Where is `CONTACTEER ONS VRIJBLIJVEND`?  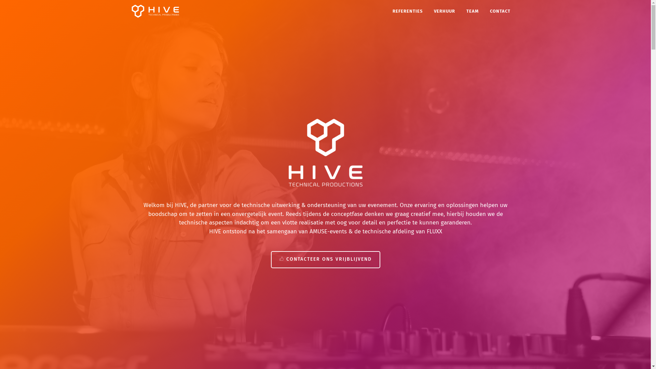
CONTACTEER ONS VRIJBLIJVEND is located at coordinates (325, 260).